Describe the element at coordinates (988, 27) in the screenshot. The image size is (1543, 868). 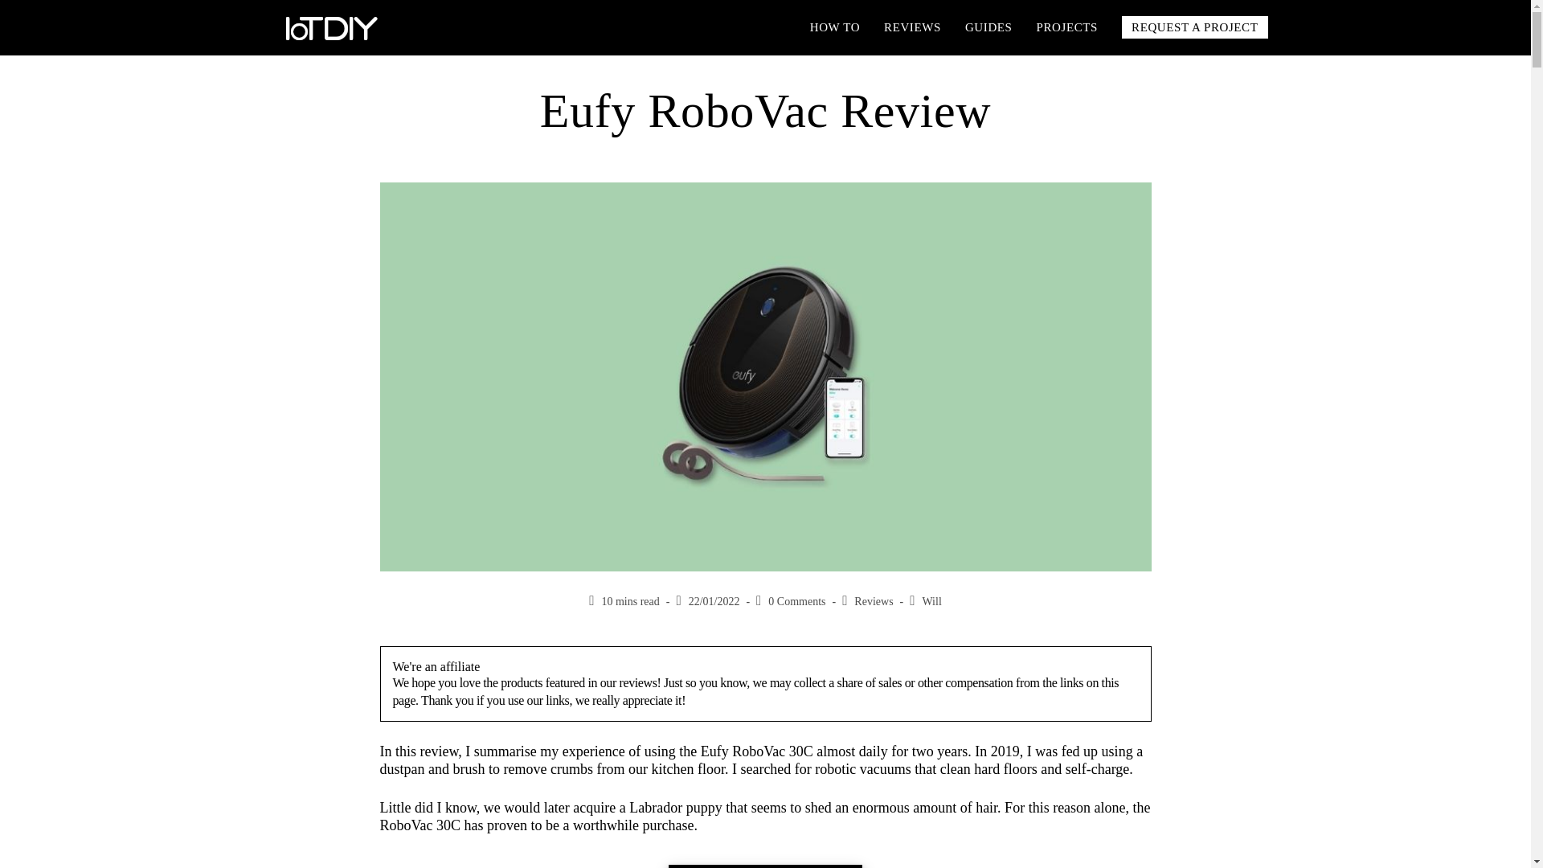
I see `GUIDES` at that location.